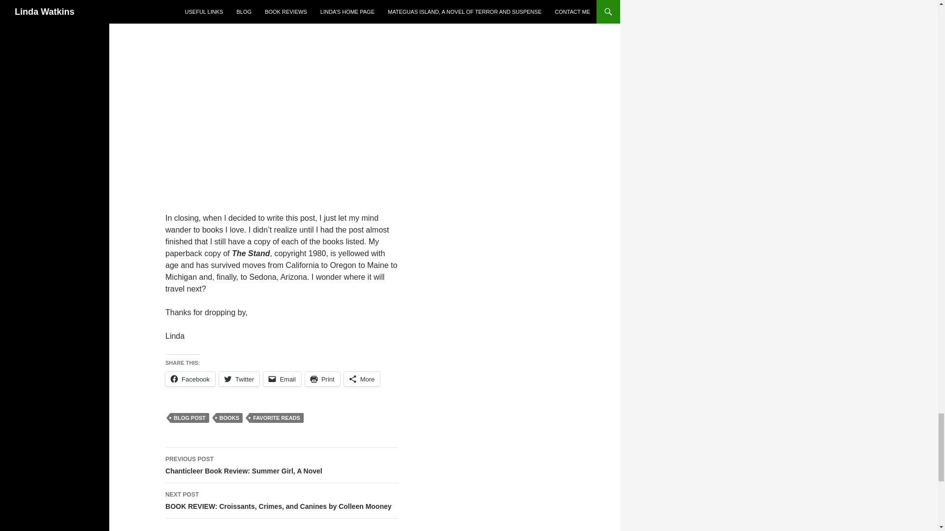 The width and height of the screenshot is (945, 531). I want to click on Twitter, so click(282, 465).